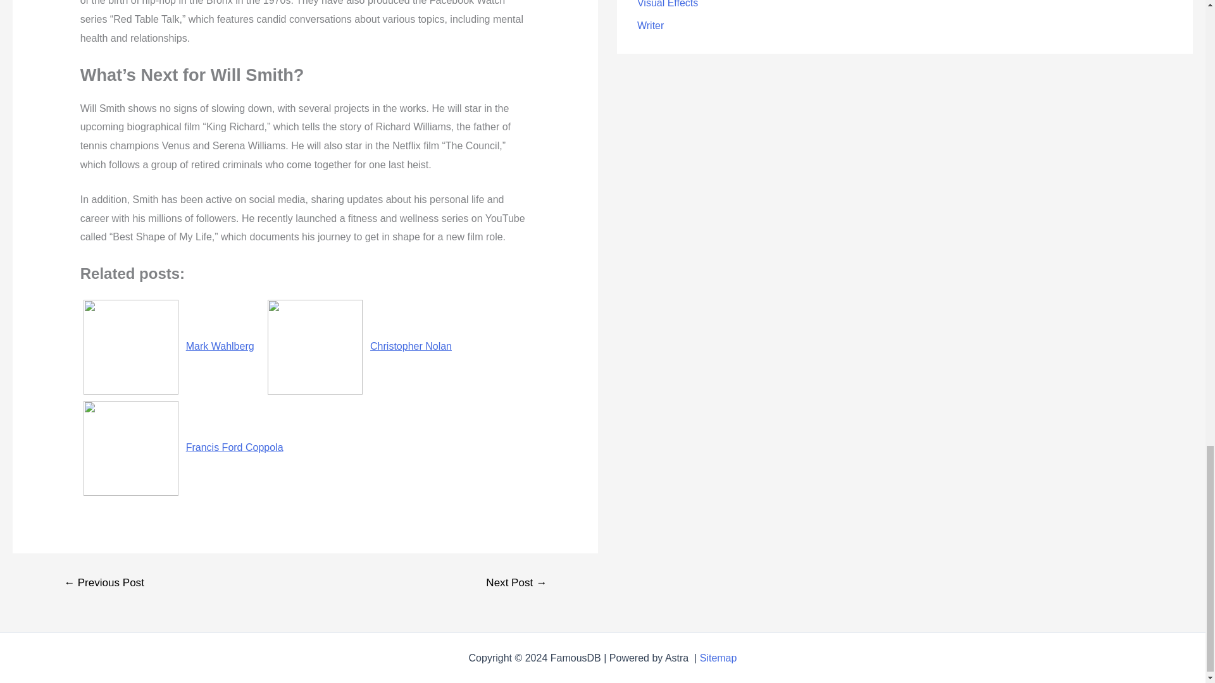  Describe the element at coordinates (169, 346) in the screenshot. I see `Mark Wahlberg` at that location.